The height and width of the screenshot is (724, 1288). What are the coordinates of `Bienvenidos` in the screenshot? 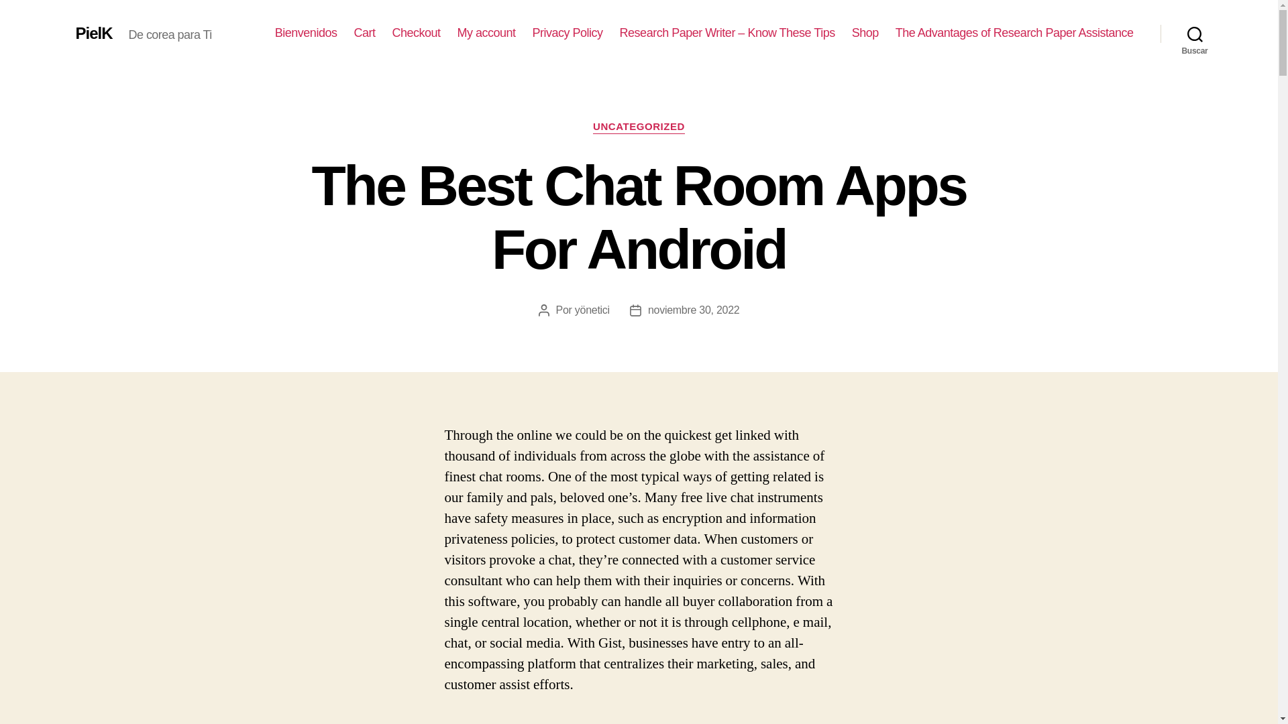 It's located at (306, 33).